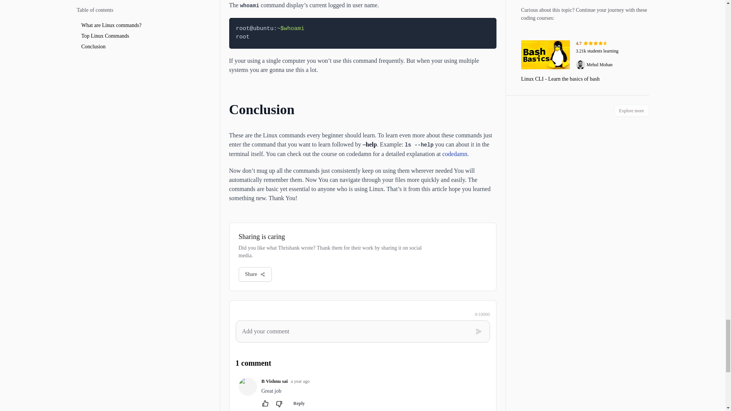 This screenshot has height=411, width=731. I want to click on B Vishnu sai, so click(274, 381).